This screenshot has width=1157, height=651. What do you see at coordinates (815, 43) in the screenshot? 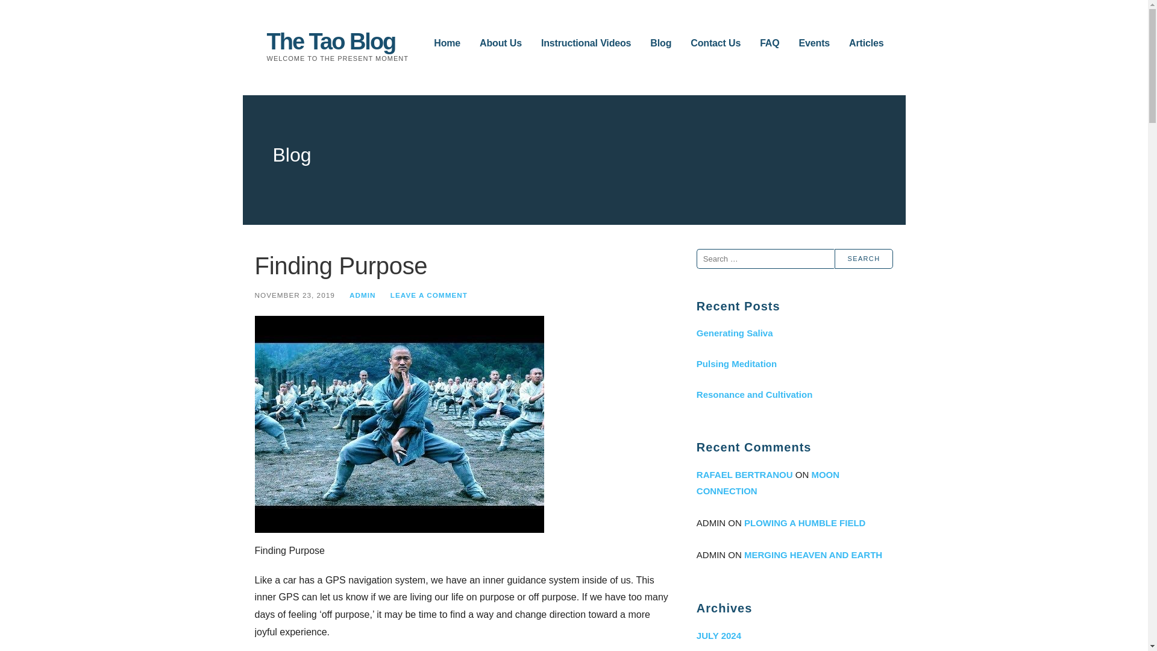
I see `Events` at bounding box center [815, 43].